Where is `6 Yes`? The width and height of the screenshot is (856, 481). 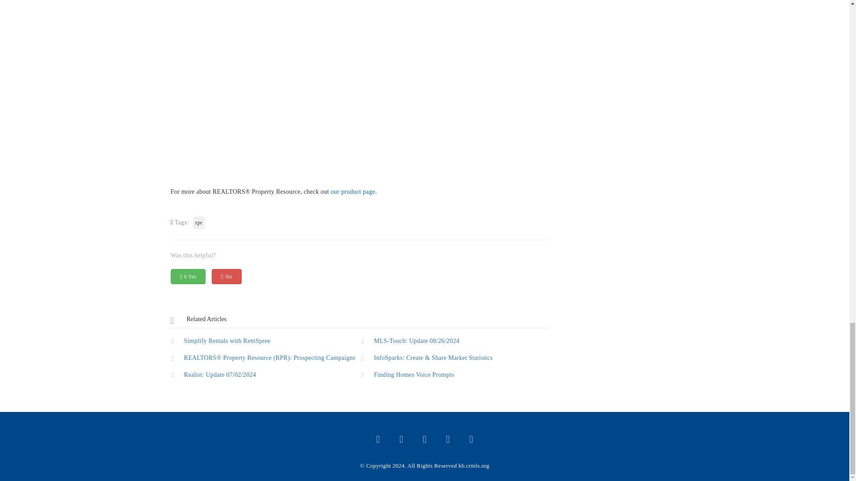 6 Yes is located at coordinates (188, 276).